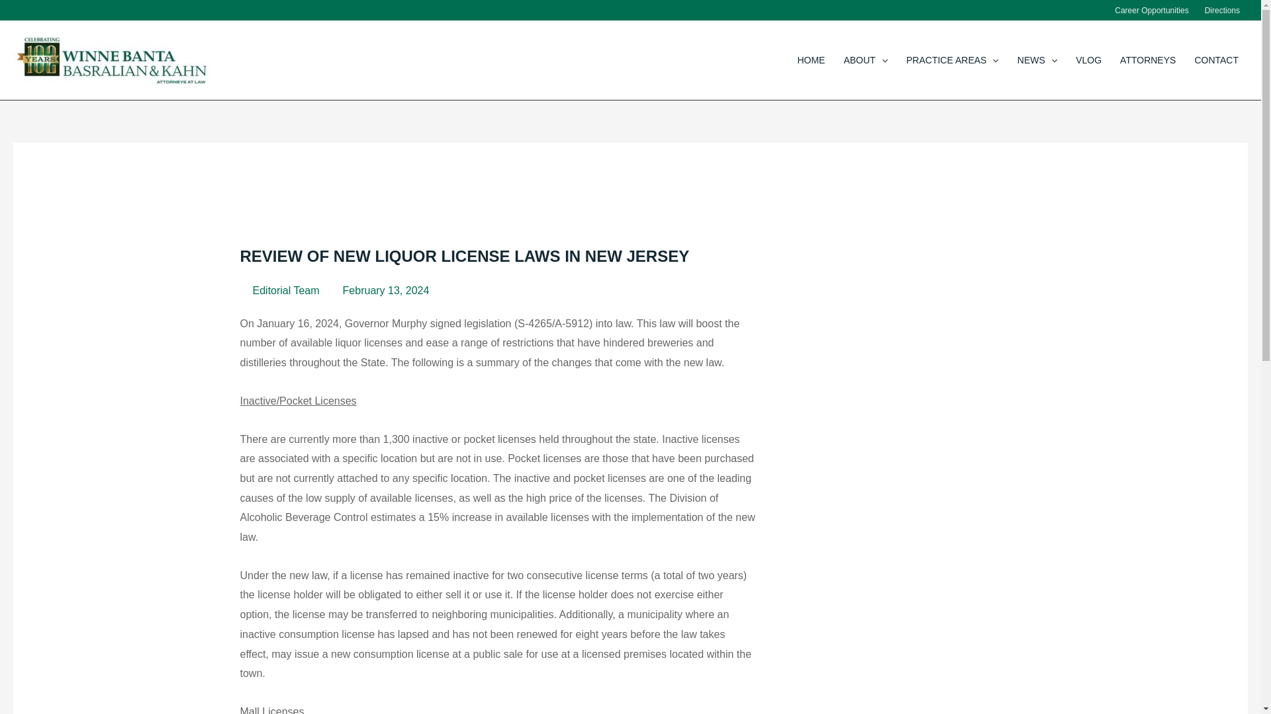  What do you see at coordinates (1148, 59) in the screenshot?
I see `ATTORNEYS` at bounding box center [1148, 59].